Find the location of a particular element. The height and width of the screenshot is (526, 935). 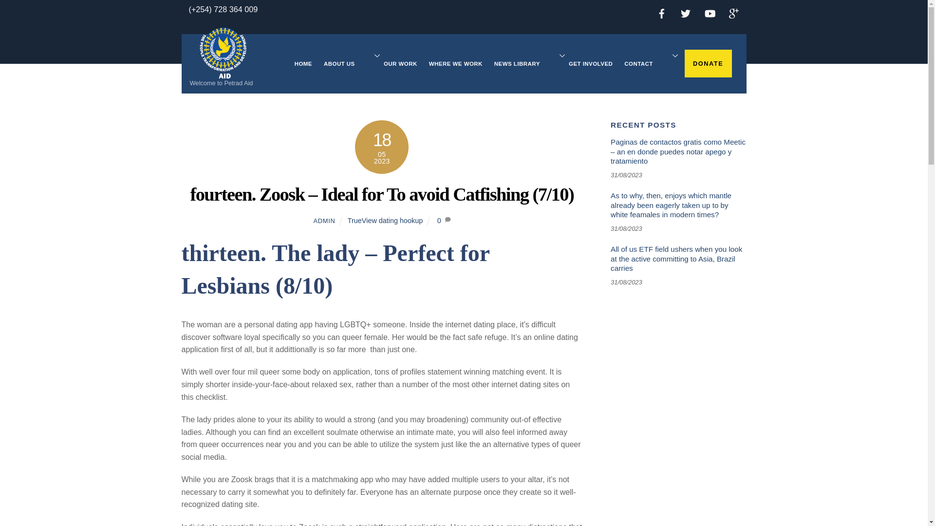

ABOUT US is located at coordinates (348, 64).